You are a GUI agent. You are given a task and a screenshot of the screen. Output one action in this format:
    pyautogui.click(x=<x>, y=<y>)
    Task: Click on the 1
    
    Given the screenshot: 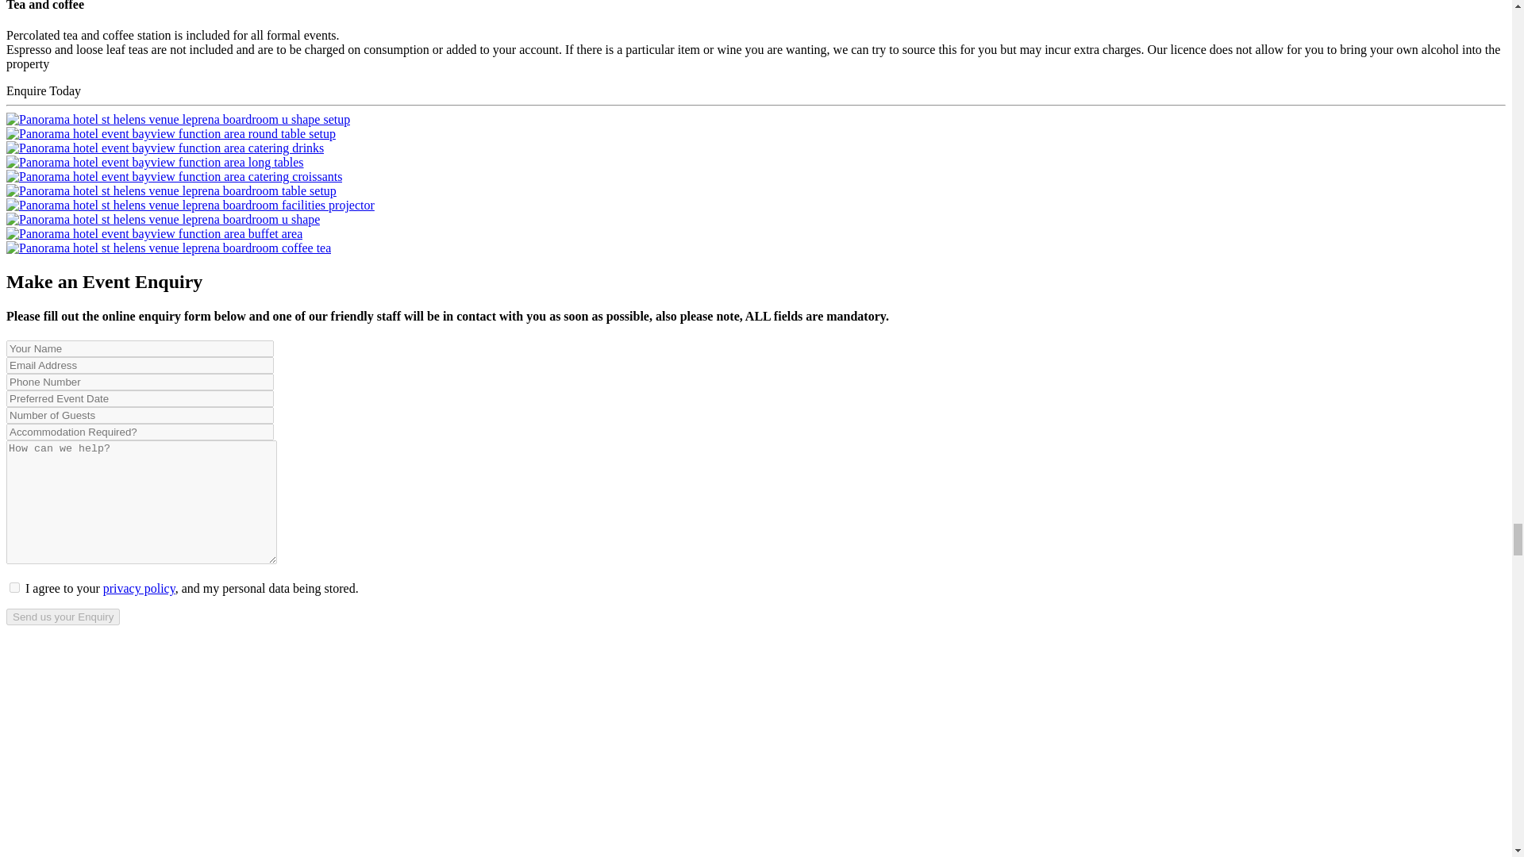 What is the action you would take?
    pyautogui.click(x=14, y=587)
    